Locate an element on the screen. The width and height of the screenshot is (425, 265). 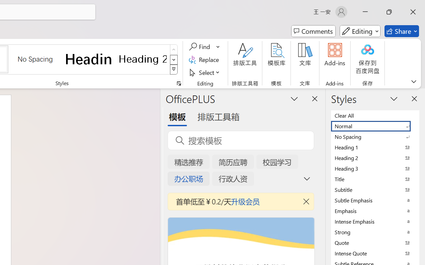
Clear All is located at coordinates (375, 115).